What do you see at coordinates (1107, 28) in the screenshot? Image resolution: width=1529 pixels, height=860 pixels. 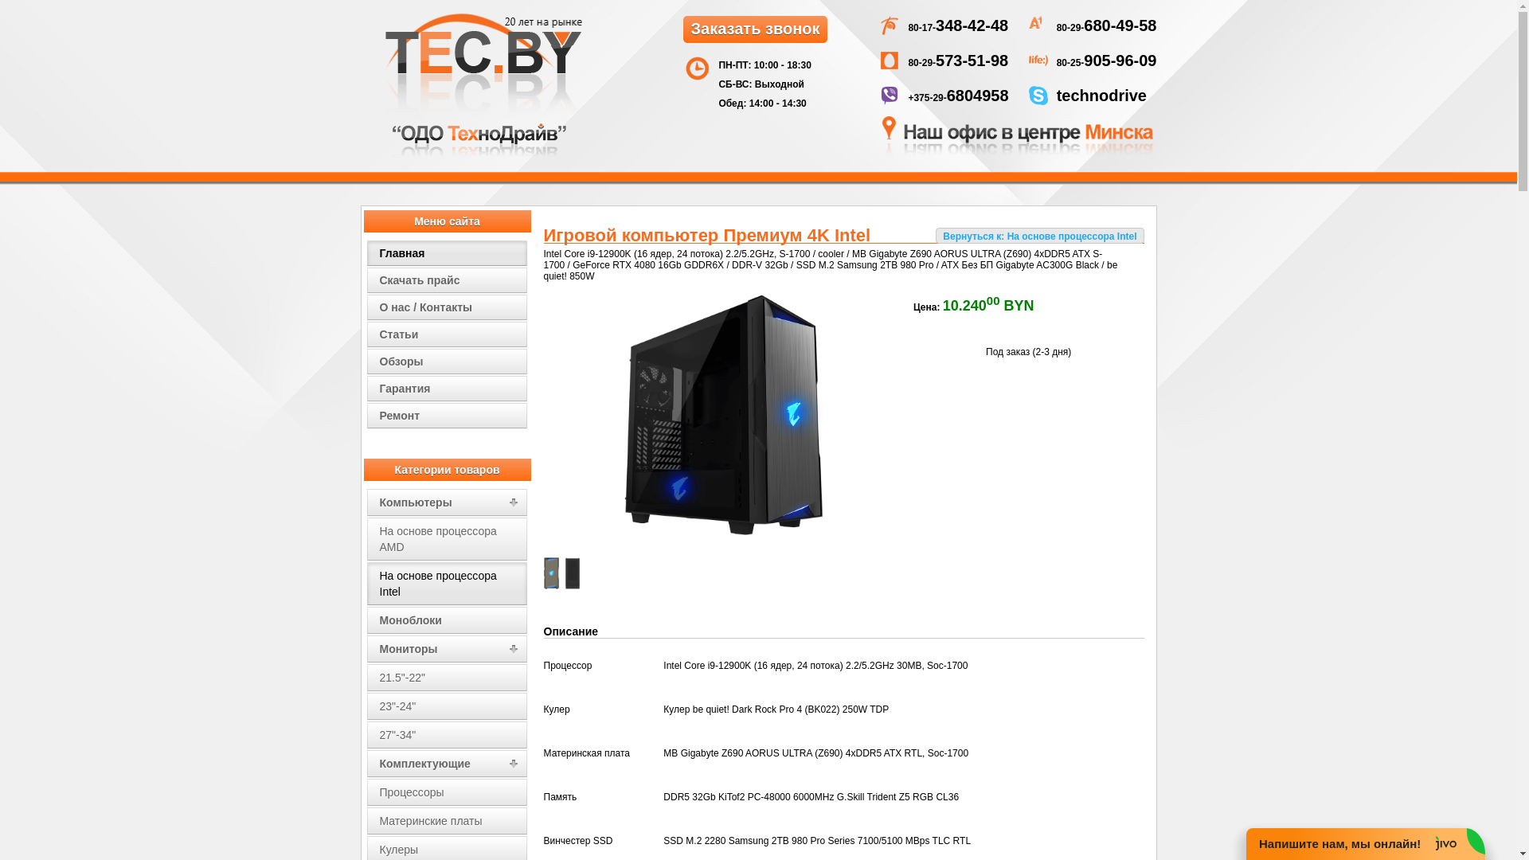 I see `80-29-680-49-58` at bounding box center [1107, 28].